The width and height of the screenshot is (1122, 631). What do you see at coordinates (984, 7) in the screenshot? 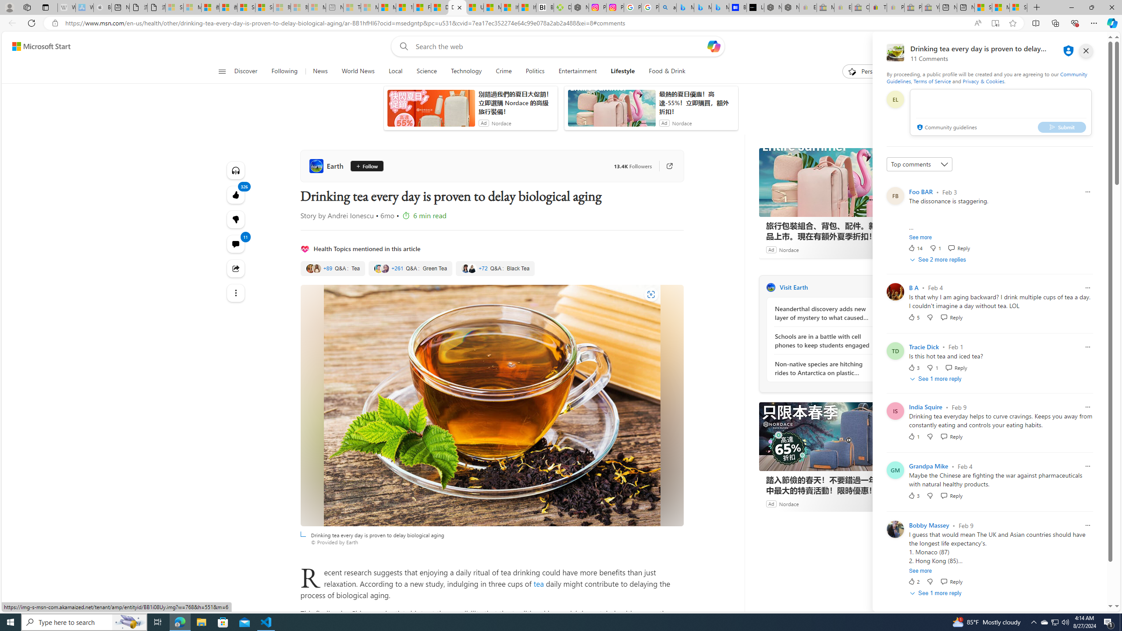
I see `Shanghai, China hourly forecast | Microsoft Weather` at bounding box center [984, 7].